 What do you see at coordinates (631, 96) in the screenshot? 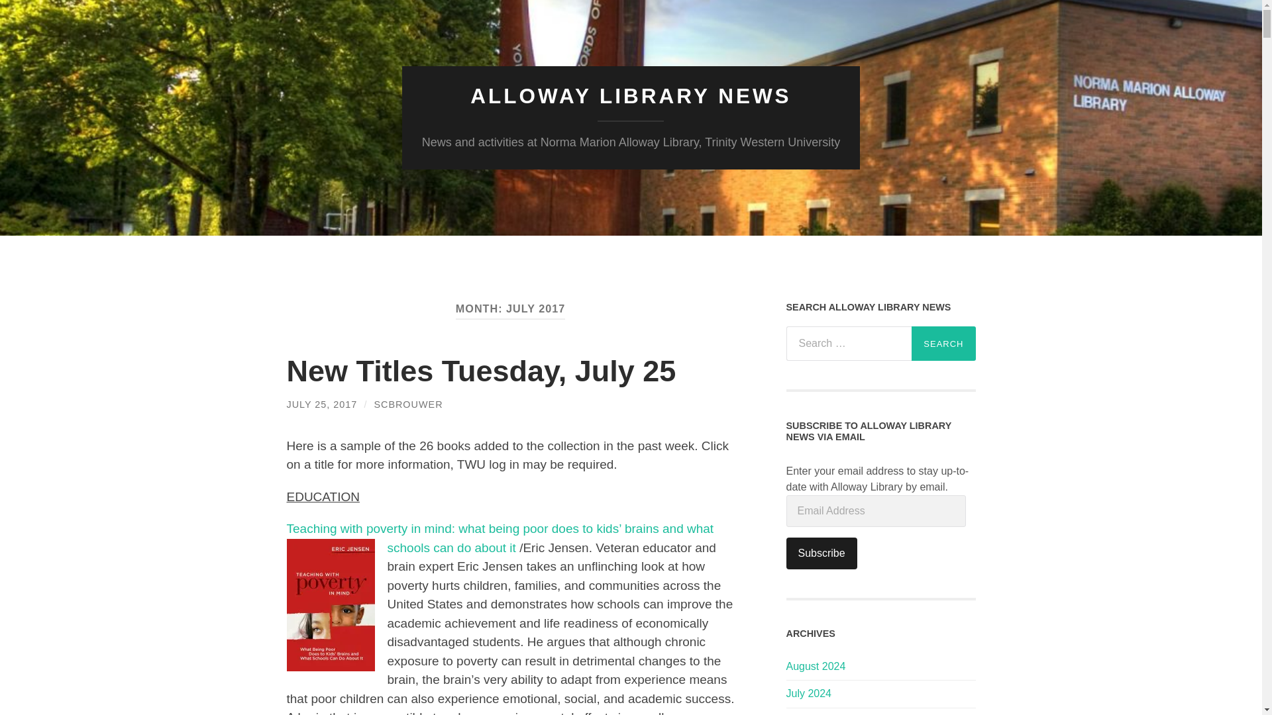
I see `ALLOWAY LIBRARY NEWS` at bounding box center [631, 96].